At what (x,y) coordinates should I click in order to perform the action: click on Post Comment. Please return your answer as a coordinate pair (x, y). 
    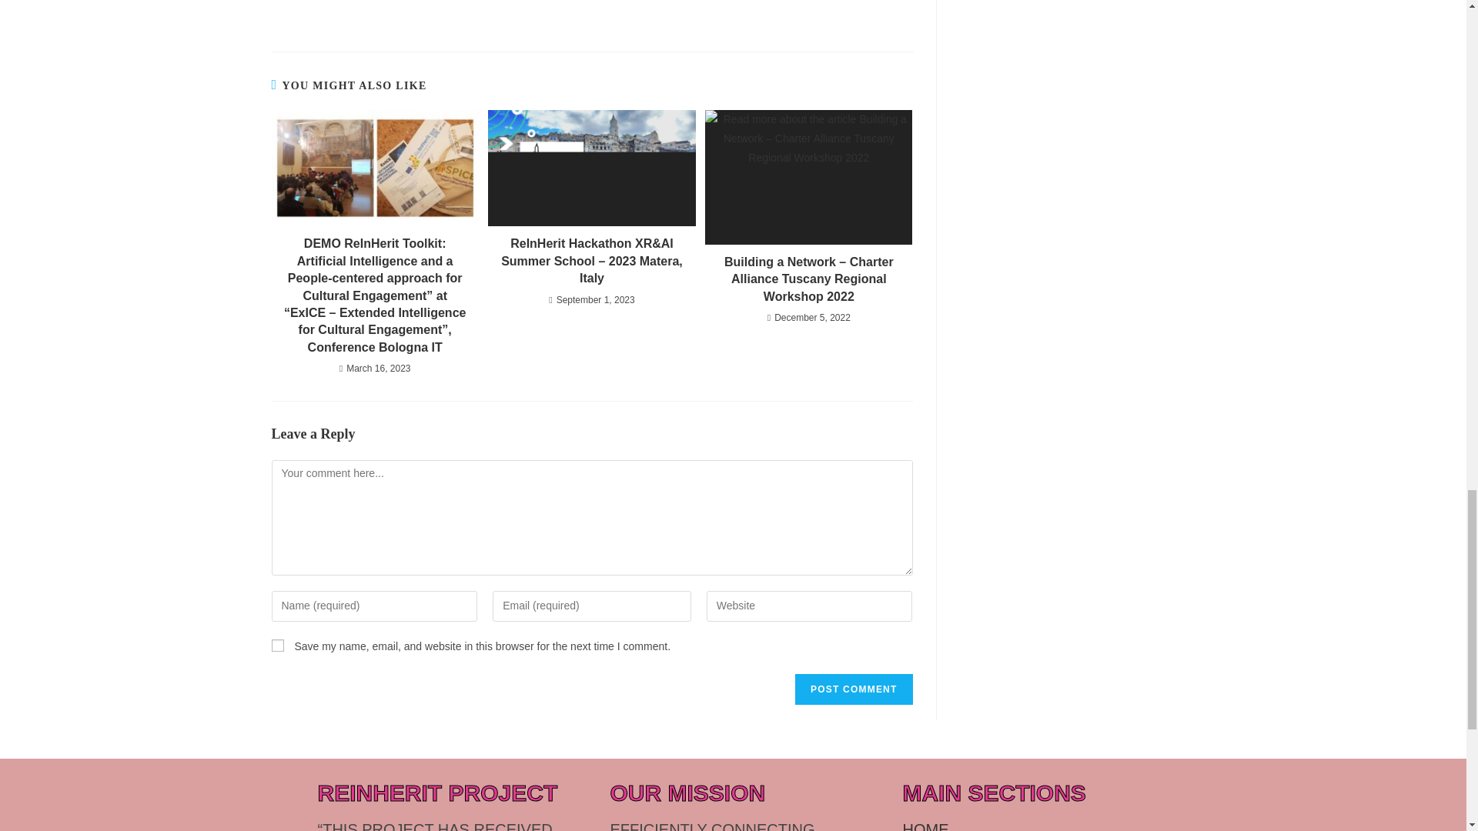
    Looking at the image, I should click on (853, 689).